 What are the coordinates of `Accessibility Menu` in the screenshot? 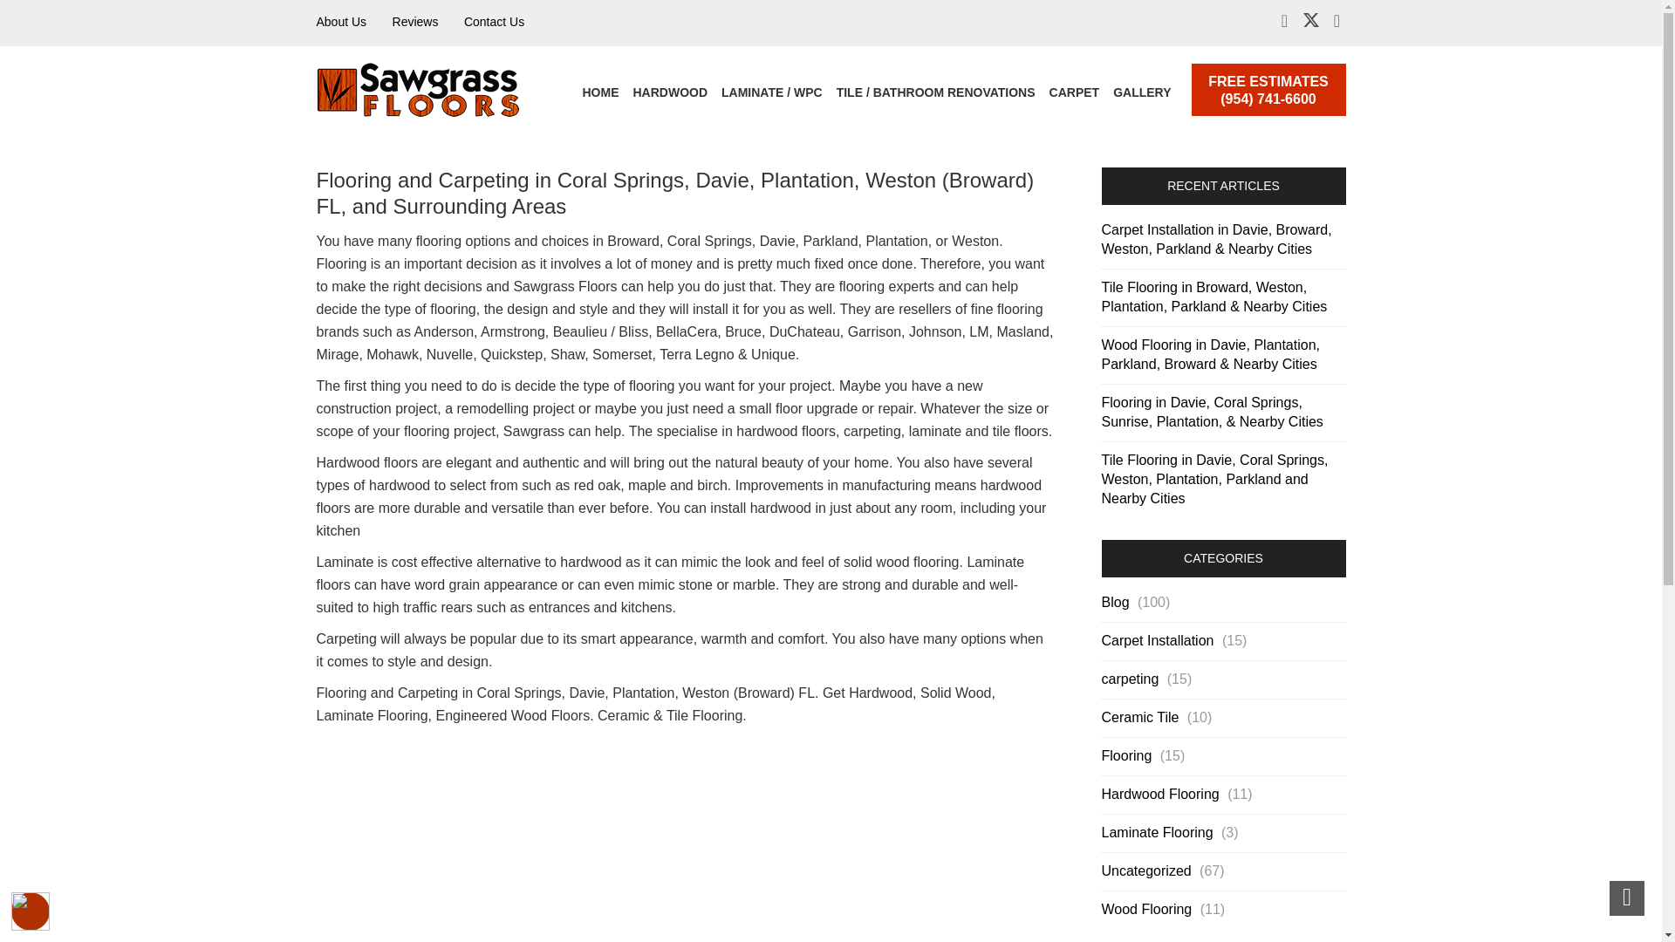 It's located at (31, 911).